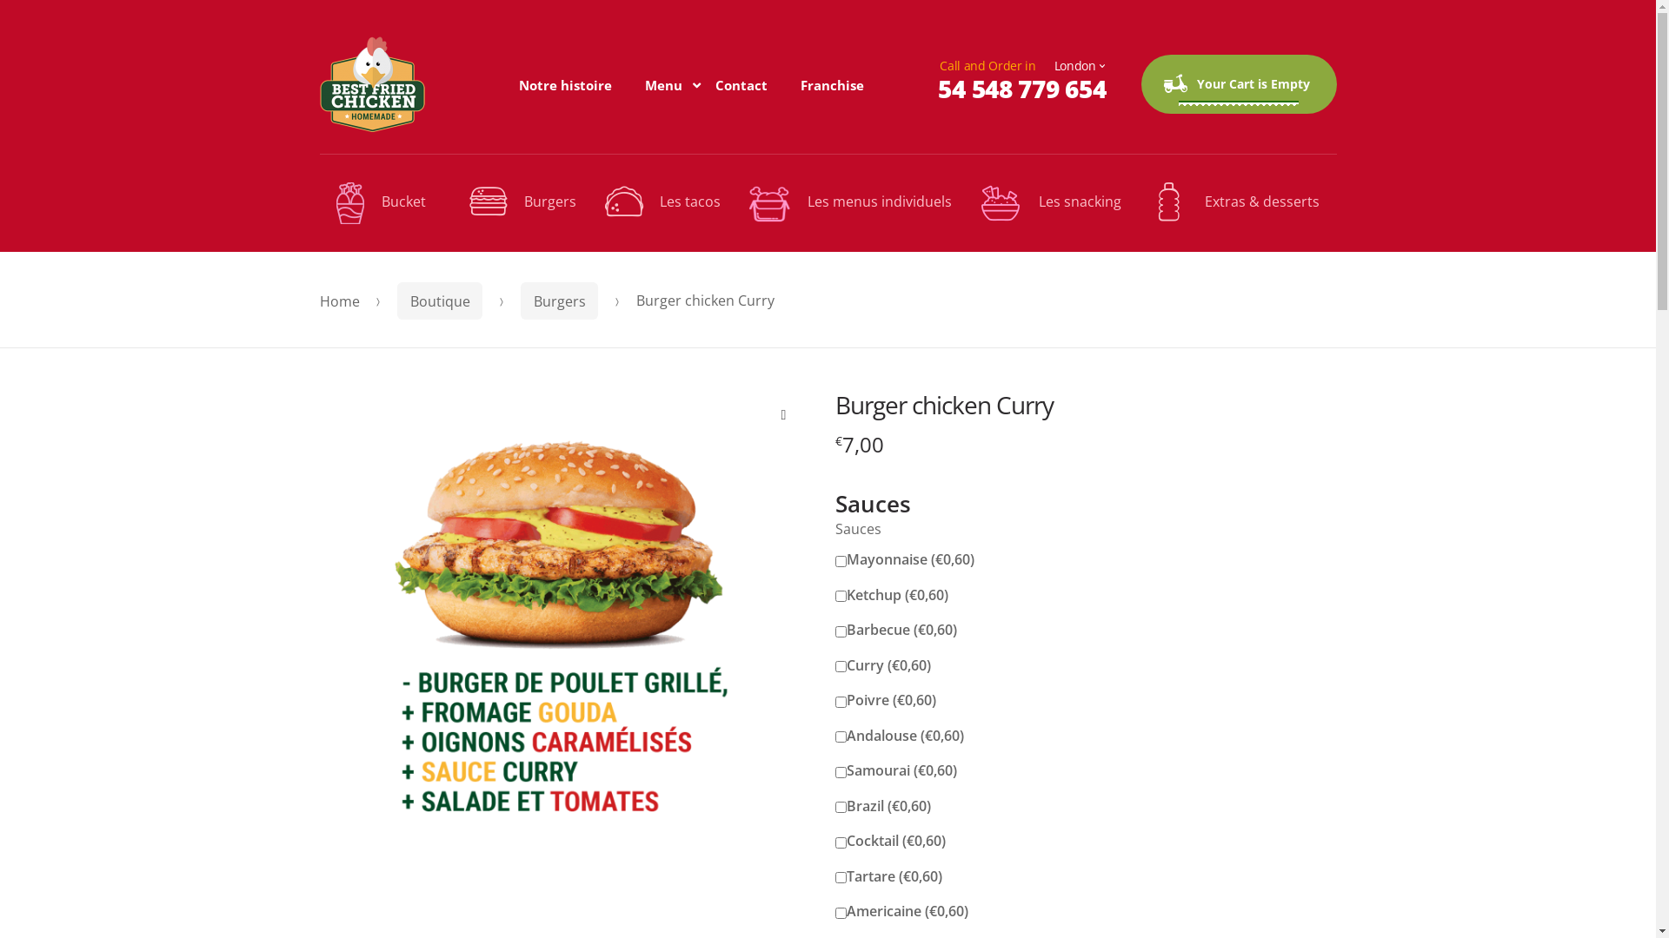  What do you see at coordinates (833, 84) in the screenshot?
I see `Franchise` at bounding box center [833, 84].